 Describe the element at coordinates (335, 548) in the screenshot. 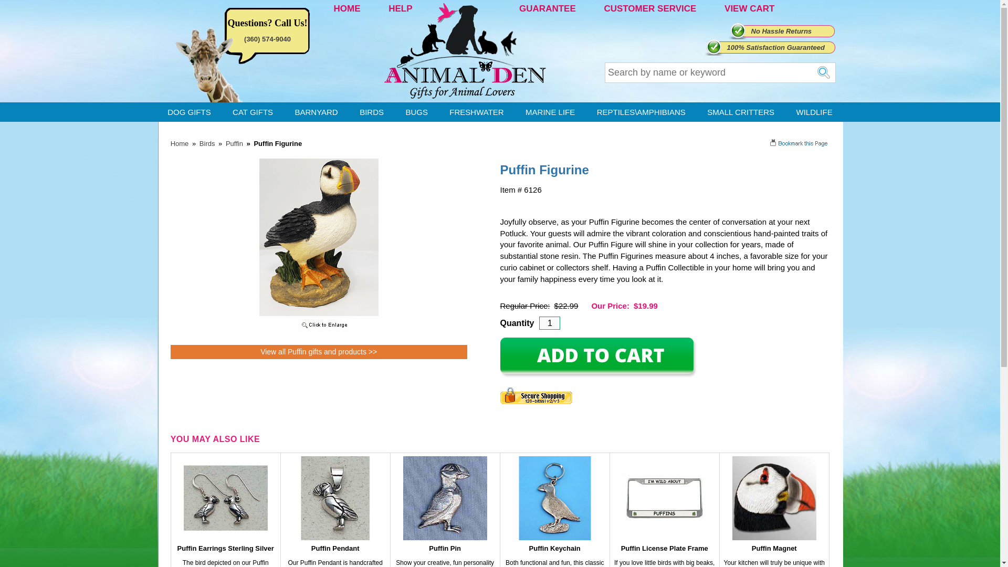

I see `Puffin Pendant` at that location.